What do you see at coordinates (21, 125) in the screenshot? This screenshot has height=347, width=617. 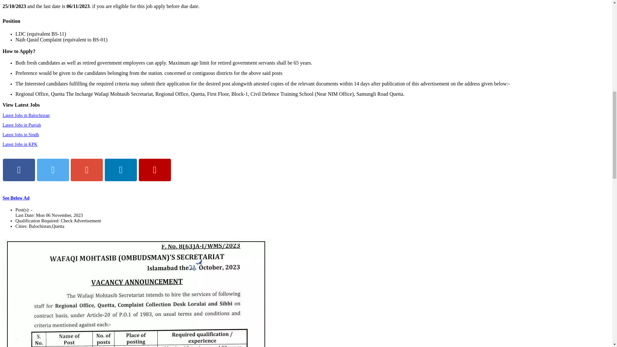 I see `Latest Jobs in Punjab` at bounding box center [21, 125].